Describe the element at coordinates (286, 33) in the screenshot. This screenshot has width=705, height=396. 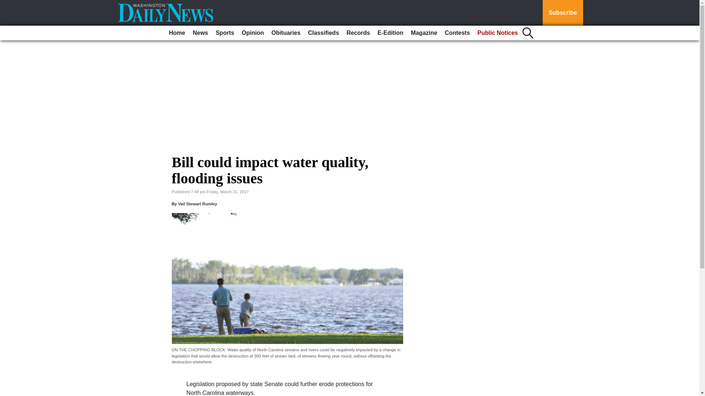
I see `Obituaries` at that location.